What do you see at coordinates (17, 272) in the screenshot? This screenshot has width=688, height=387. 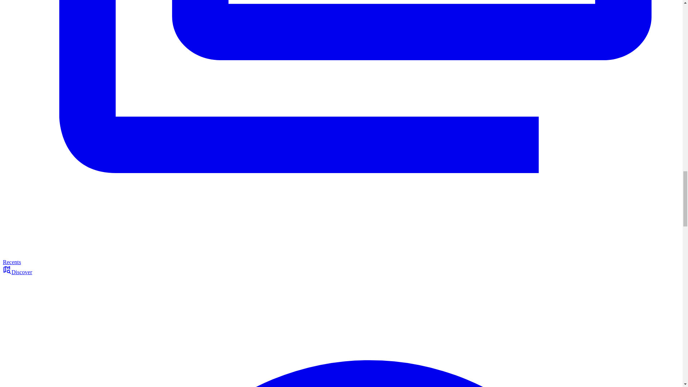 I see `Discover` at bounding box center [17, 272].